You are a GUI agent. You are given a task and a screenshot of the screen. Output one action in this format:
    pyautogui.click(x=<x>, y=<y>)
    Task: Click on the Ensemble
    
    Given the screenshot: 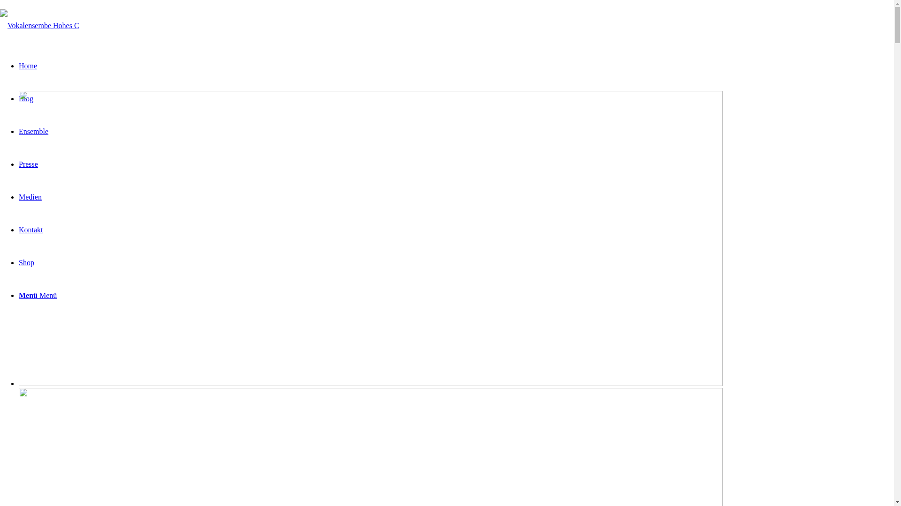 What is the action you would take?
    pyautogui.click(x=34, y=131)
    